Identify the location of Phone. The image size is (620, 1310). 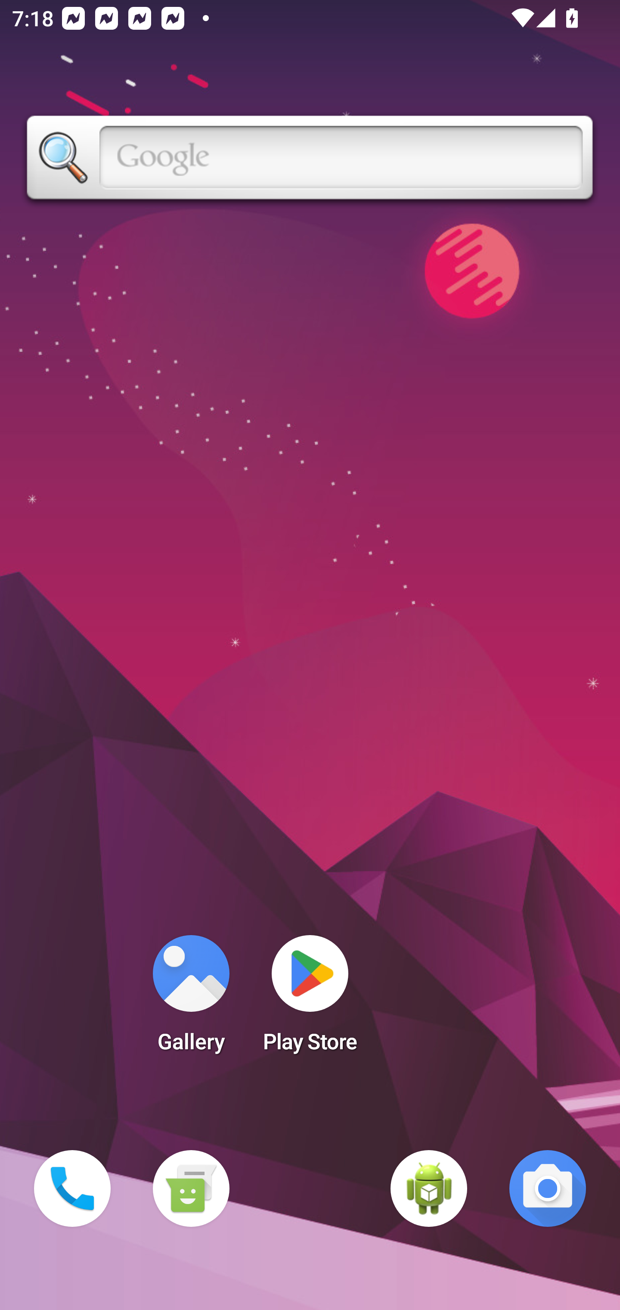
(72, 1188).